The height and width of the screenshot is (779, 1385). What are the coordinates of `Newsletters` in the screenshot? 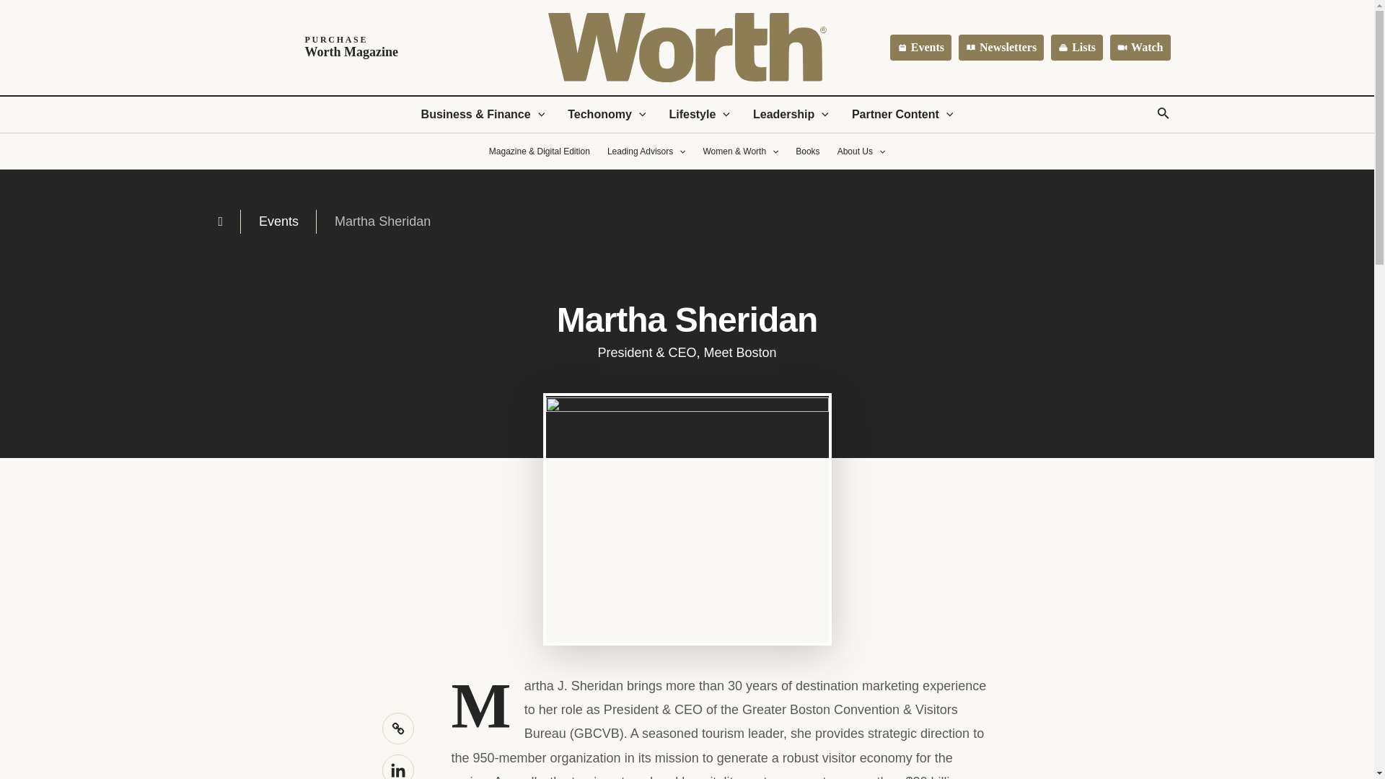 It's located at (920, 48).